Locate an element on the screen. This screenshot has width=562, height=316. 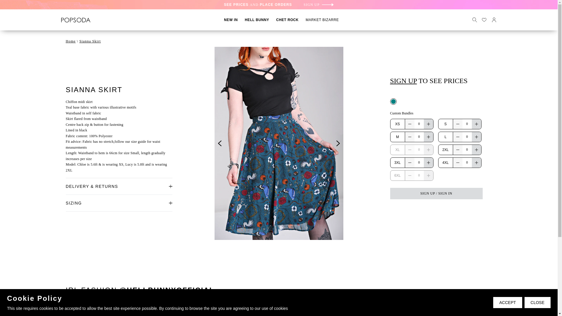
0 is located at coordinates (419, 136).